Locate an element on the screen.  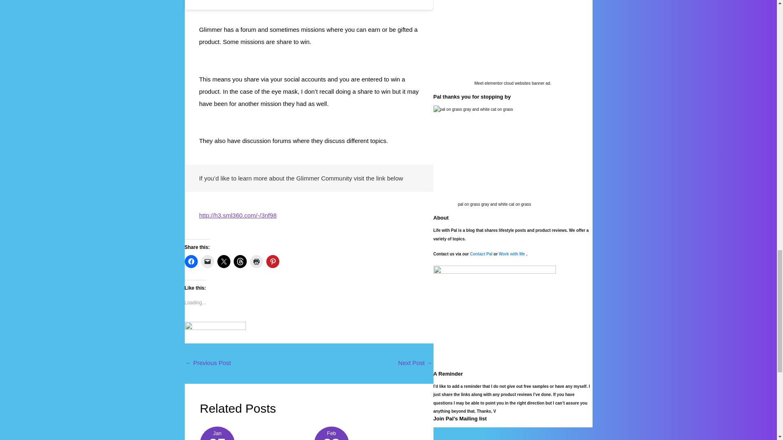
Click to share on Pinterest is located at coordinates (272, 262).